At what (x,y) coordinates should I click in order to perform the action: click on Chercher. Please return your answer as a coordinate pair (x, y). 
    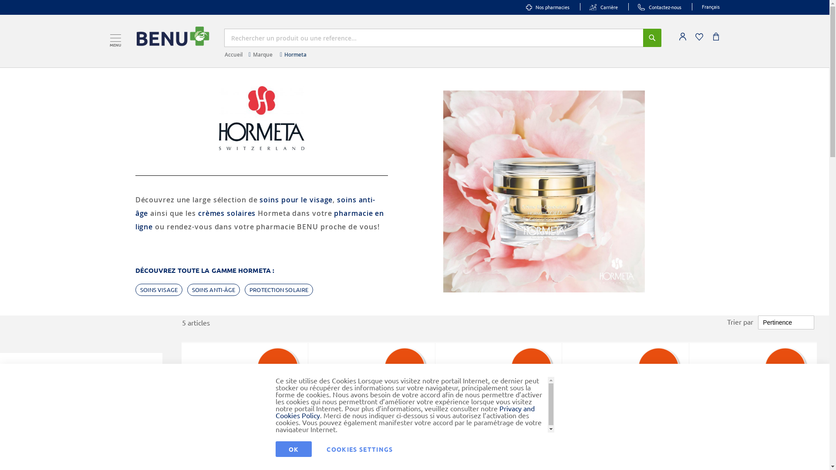
    Looking at the image, I should click on (652, 38).